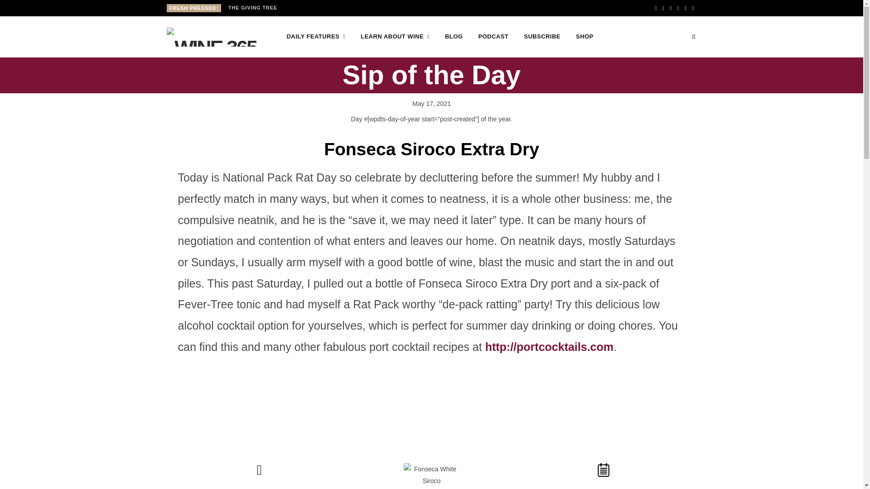 Image resolution: width=870 pixels, height=489 pixels. What do you see at coordinates (255, 7) in the screenshot?
I see `THE GIVING TREE` at bounding box center [255, 7].